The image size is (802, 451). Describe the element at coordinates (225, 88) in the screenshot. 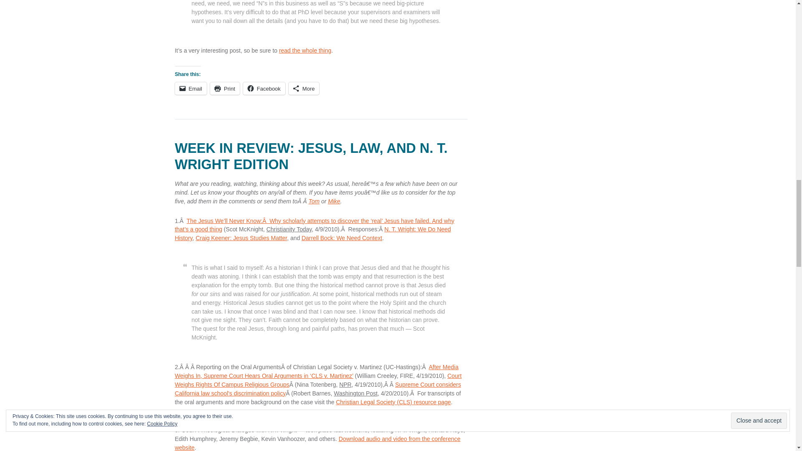

I see `Click to print` at that location.